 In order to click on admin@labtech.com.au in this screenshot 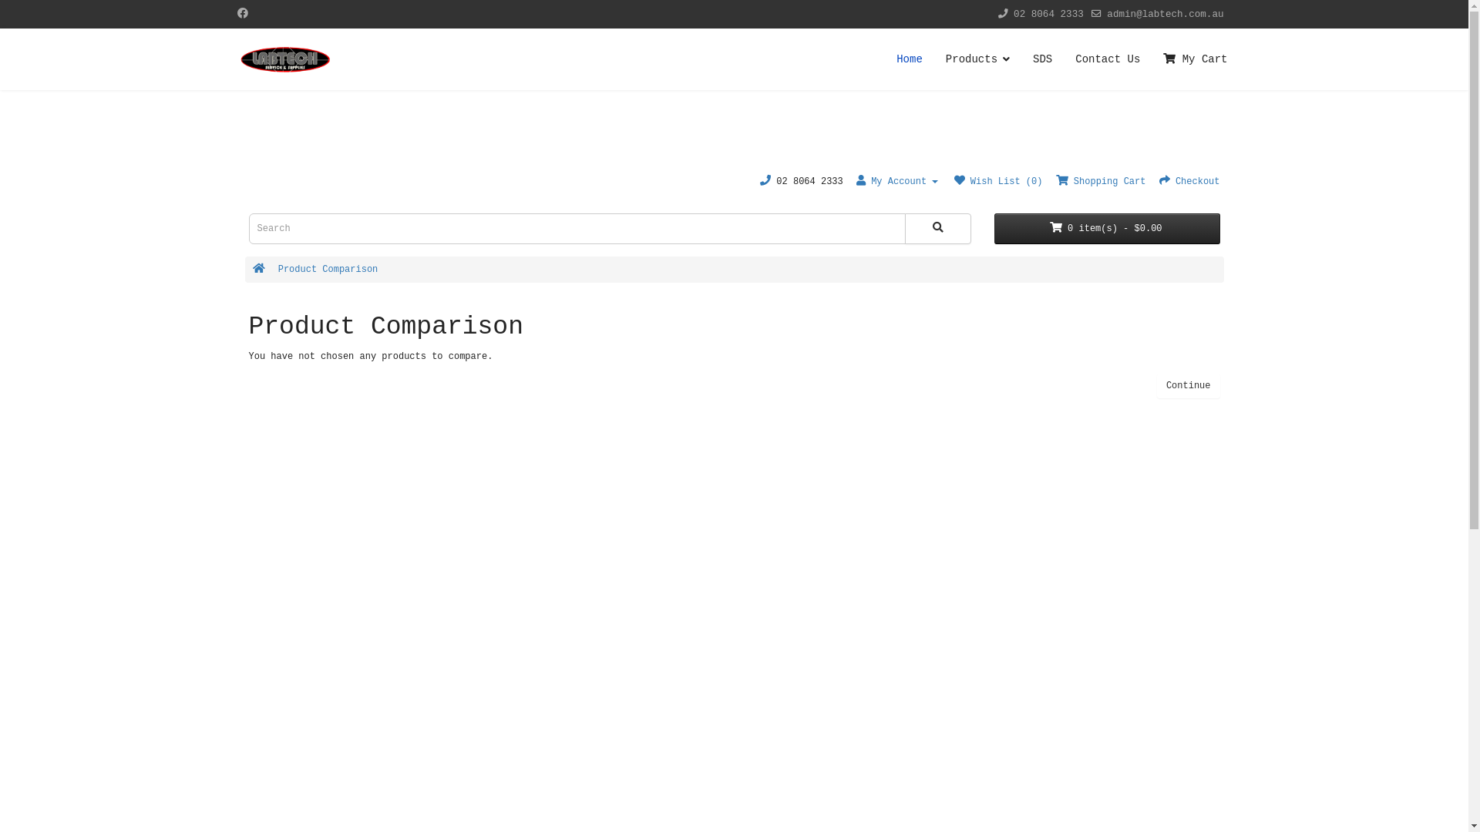, I will do `click(1165, 15)`.